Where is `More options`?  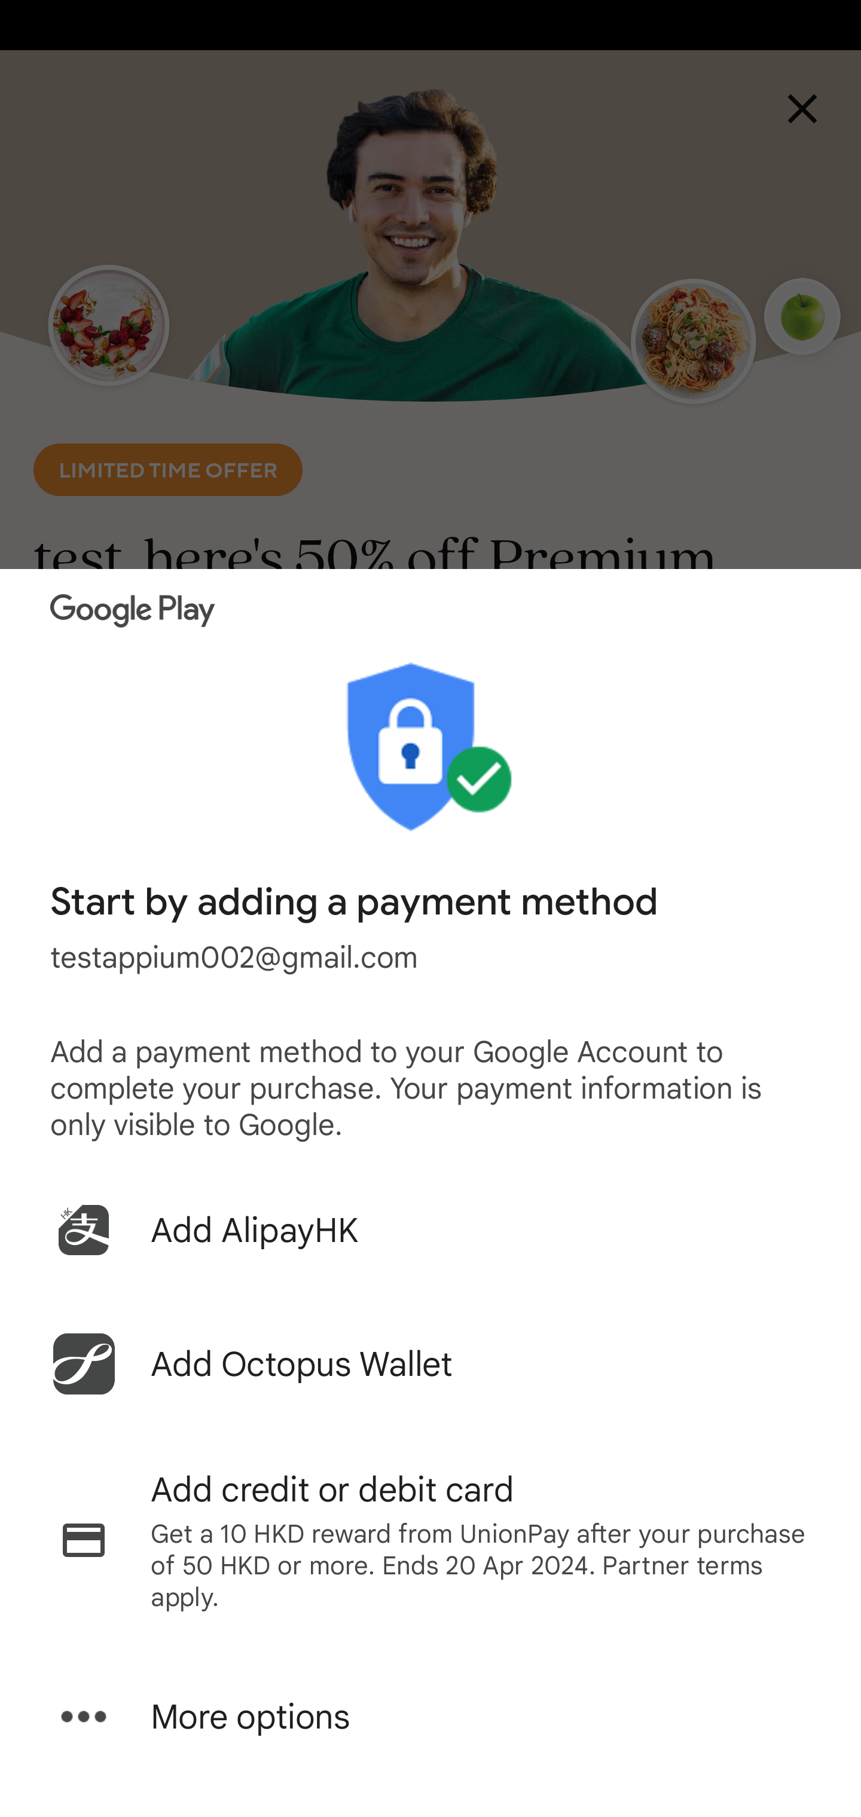
More options is located at coordinates (430, 1717).